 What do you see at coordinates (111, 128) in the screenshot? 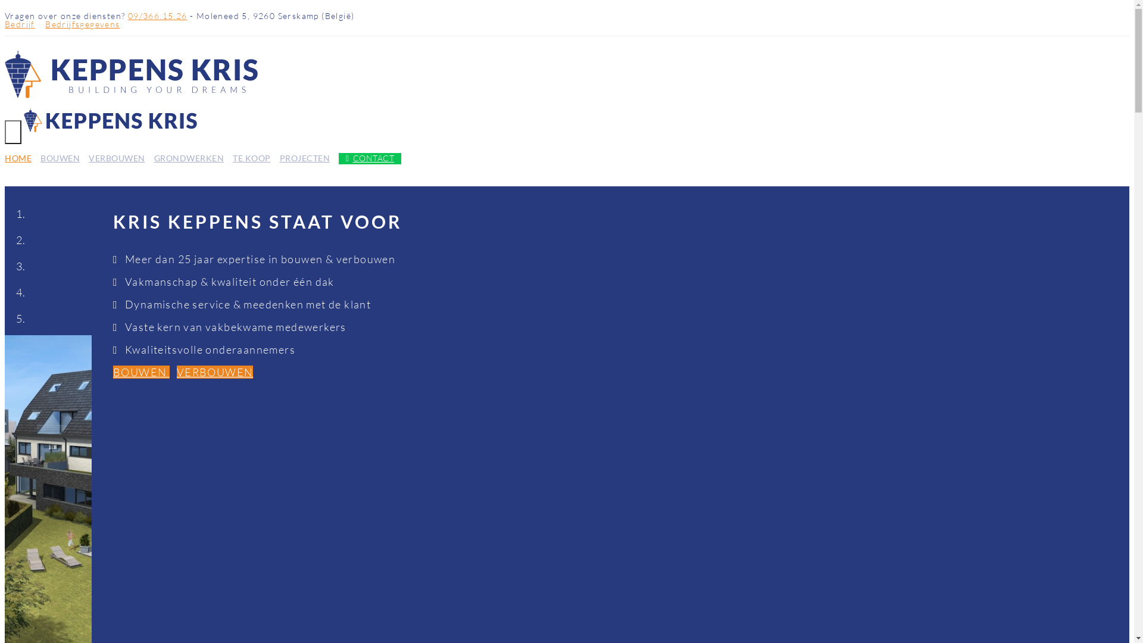
I see `Bouwonderneming Kris Keppens` at bounding box center [111, 128].